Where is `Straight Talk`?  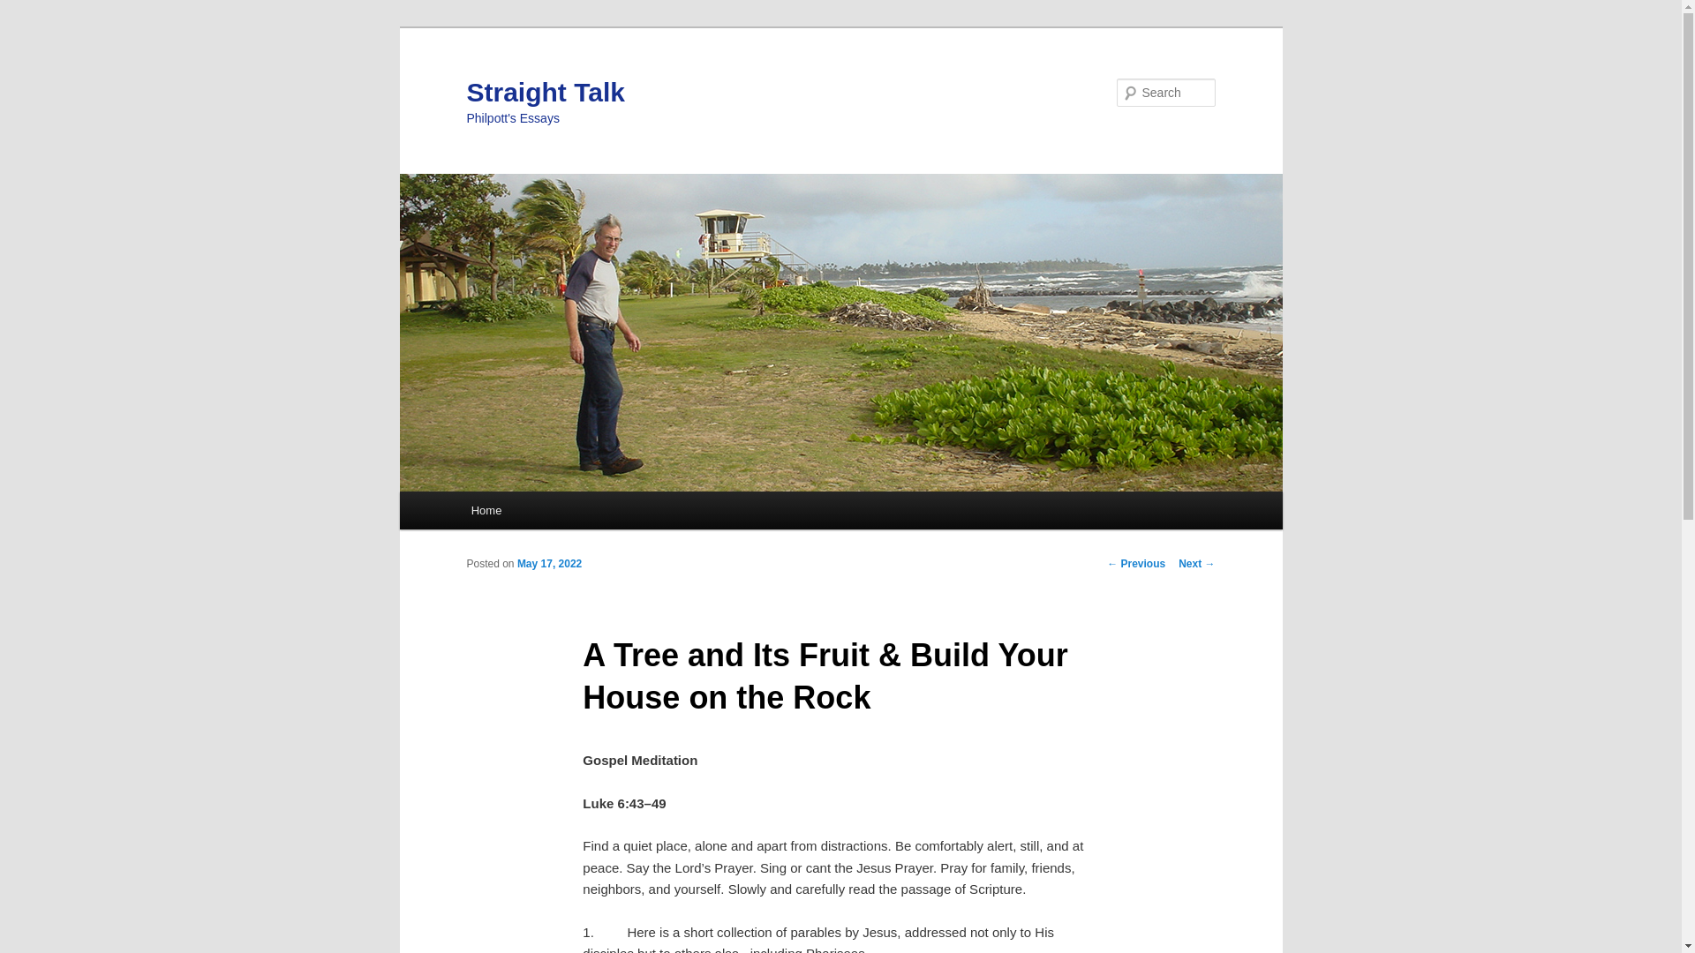
Straight Talk is located at coordinates (545, 92).